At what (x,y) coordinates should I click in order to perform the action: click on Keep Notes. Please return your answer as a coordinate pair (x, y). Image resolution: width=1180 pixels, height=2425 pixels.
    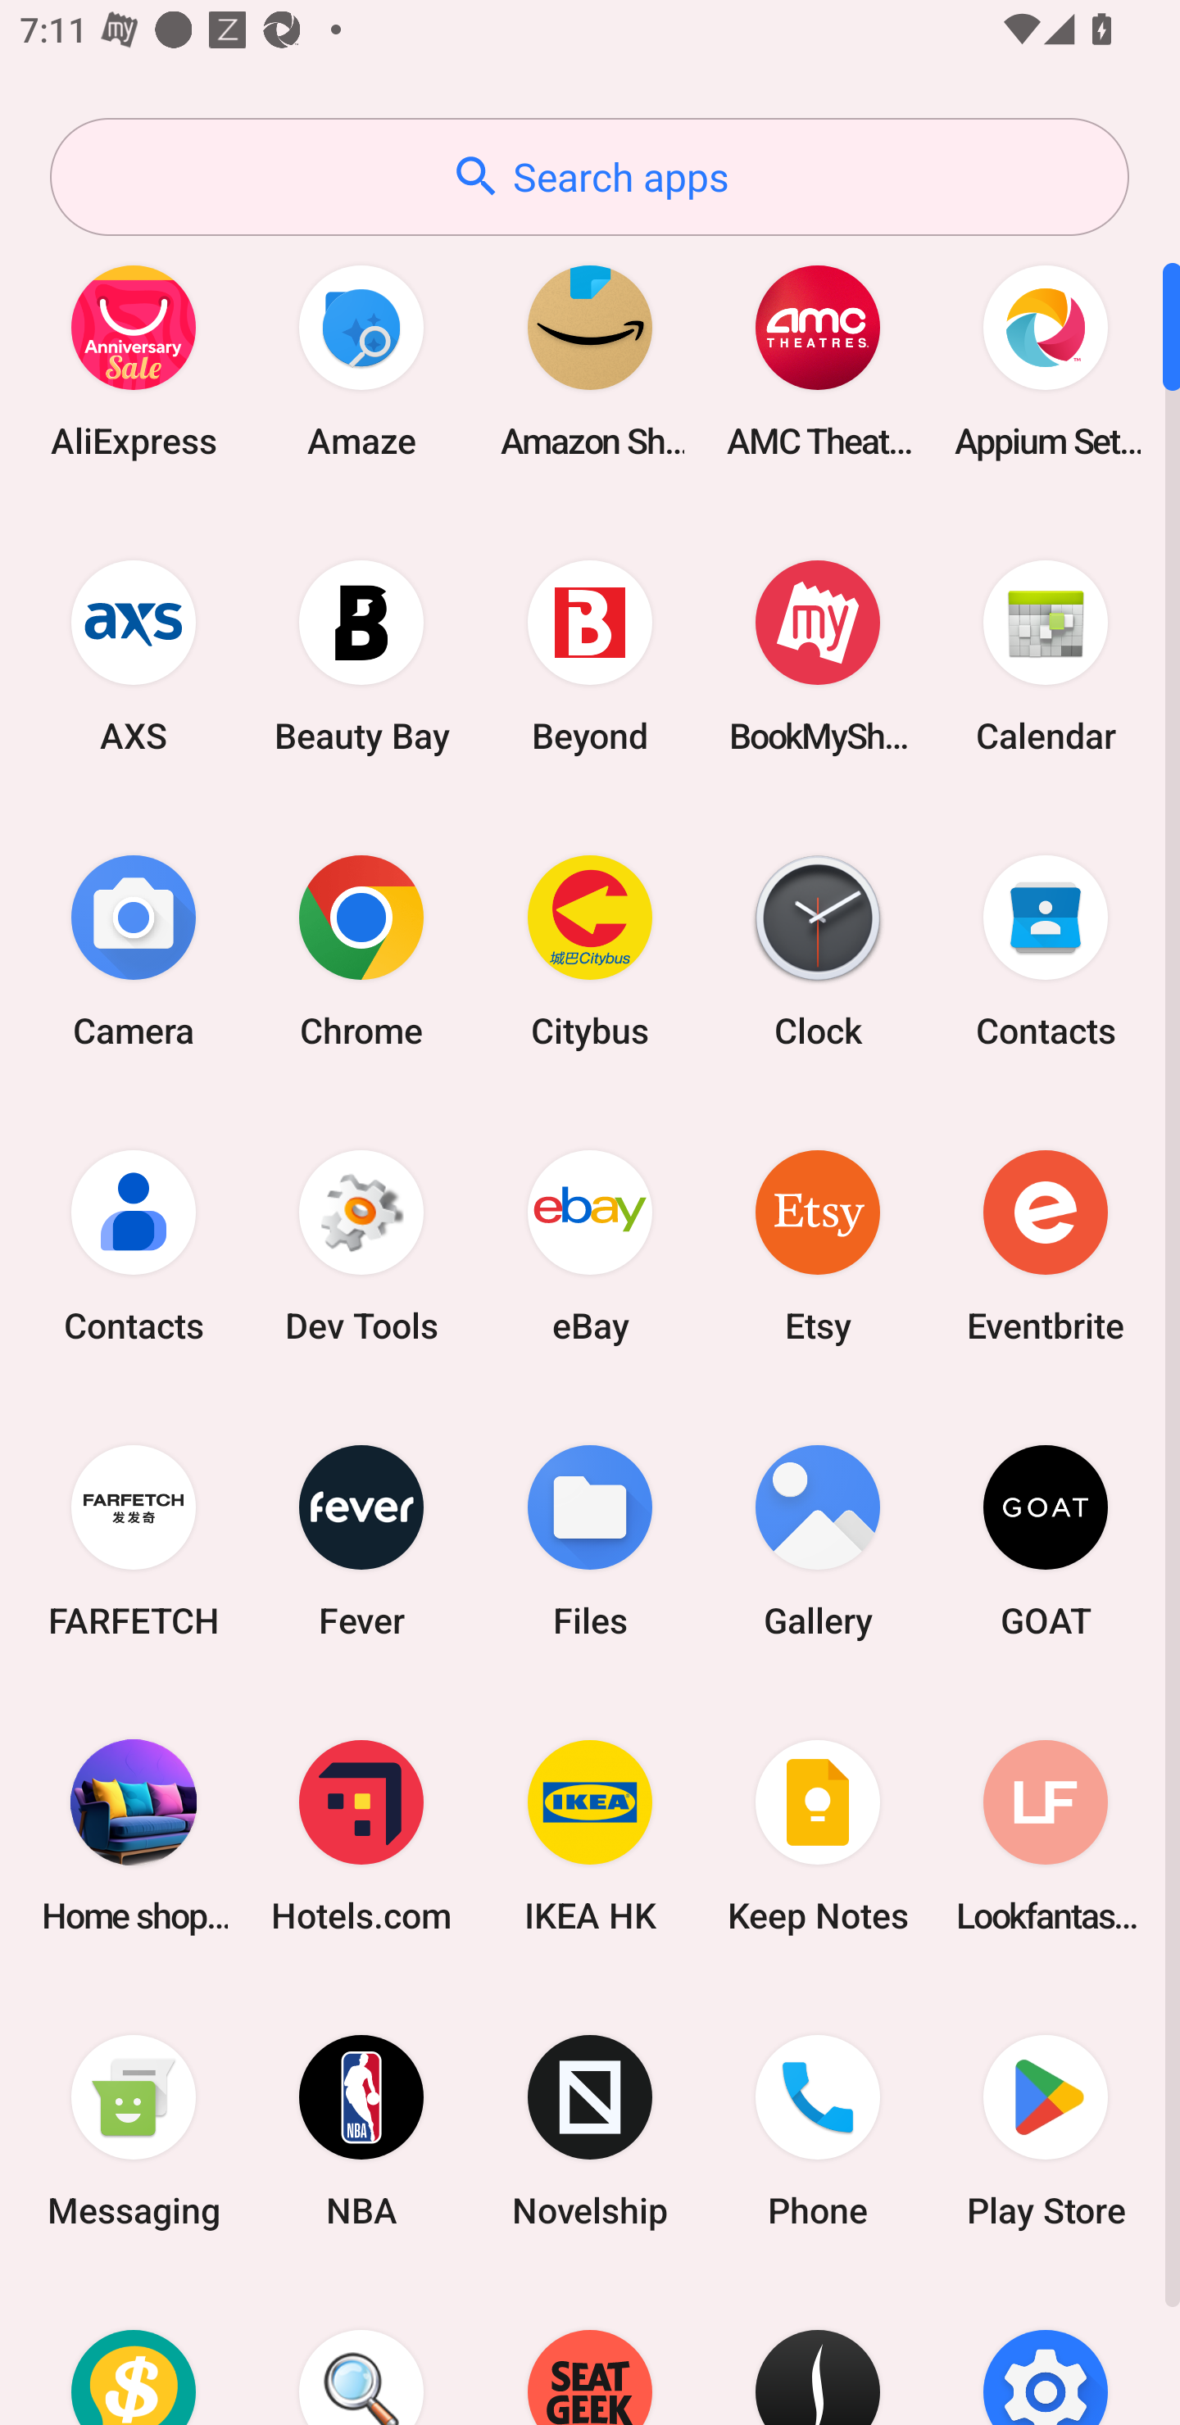
    Looking at the image, I should click on (818, 1835).